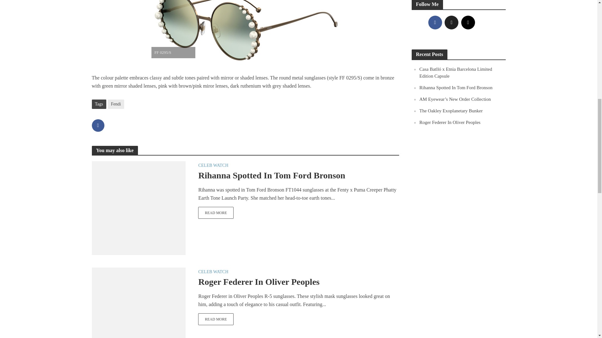 Image resolution: width=602 pixels, height=338 pixels. I want to click on Instagram, so click(468, 22).